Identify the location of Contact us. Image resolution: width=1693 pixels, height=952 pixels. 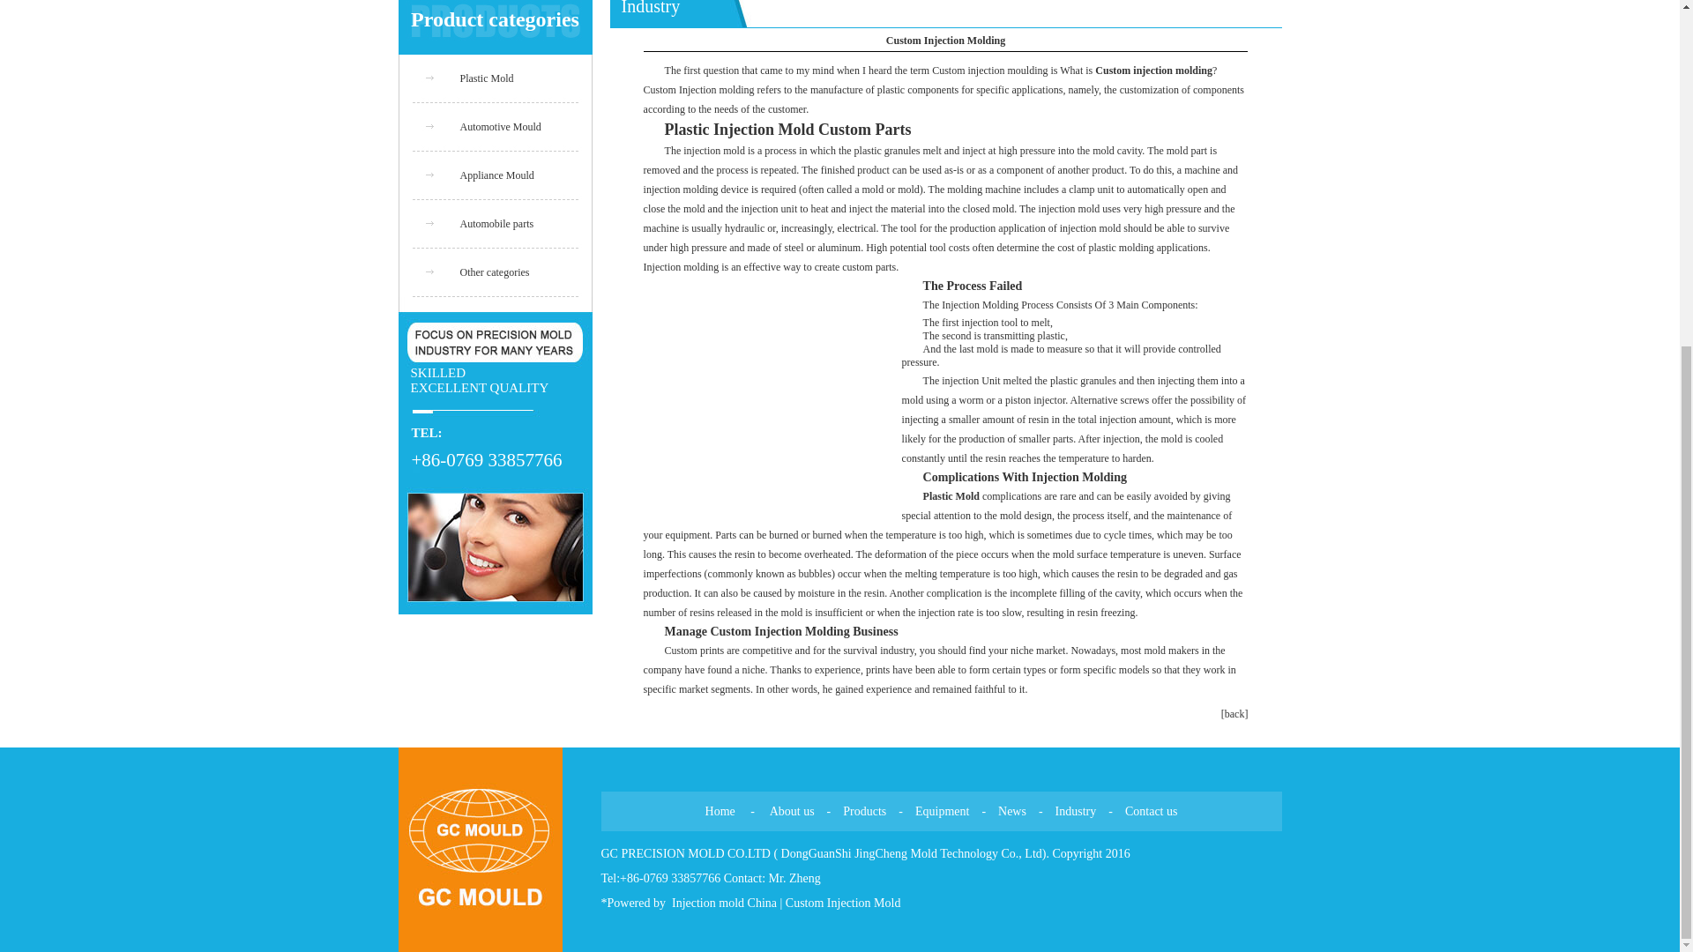
(1152, 811).